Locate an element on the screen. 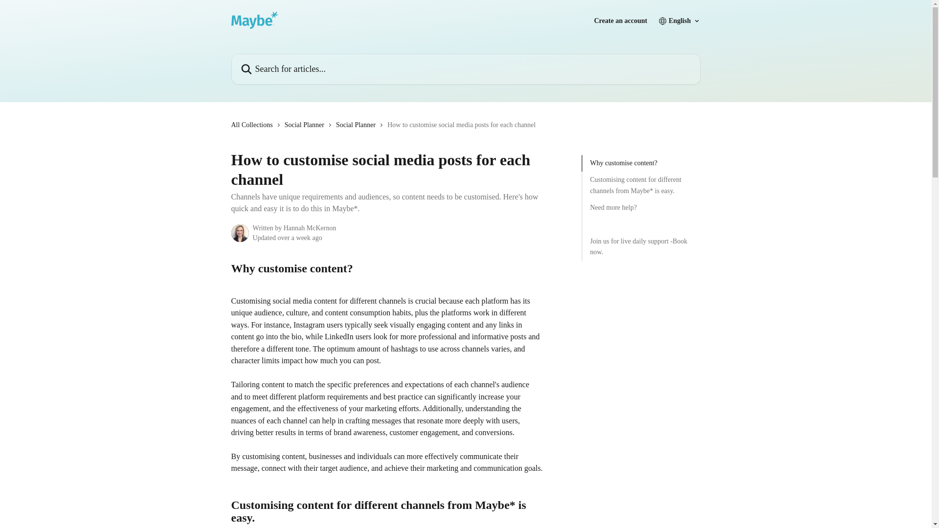 The height and width of the screenshot is (528, 939). Why customise content? is located at coordinates (641, 163).